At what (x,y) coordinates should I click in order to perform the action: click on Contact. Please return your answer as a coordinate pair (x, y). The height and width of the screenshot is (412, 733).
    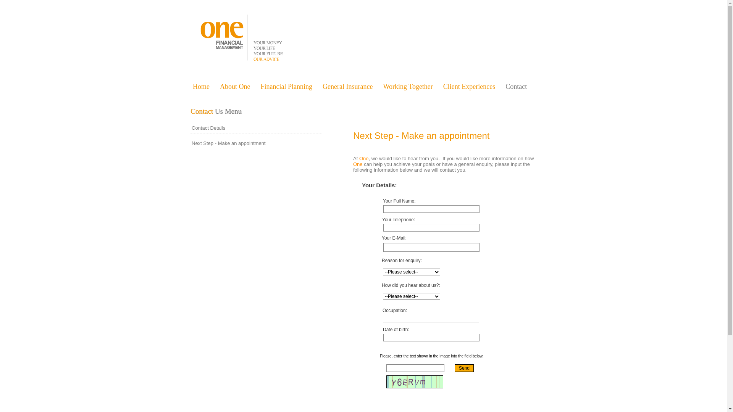
    Looking at the image, I should click on (521, 88).